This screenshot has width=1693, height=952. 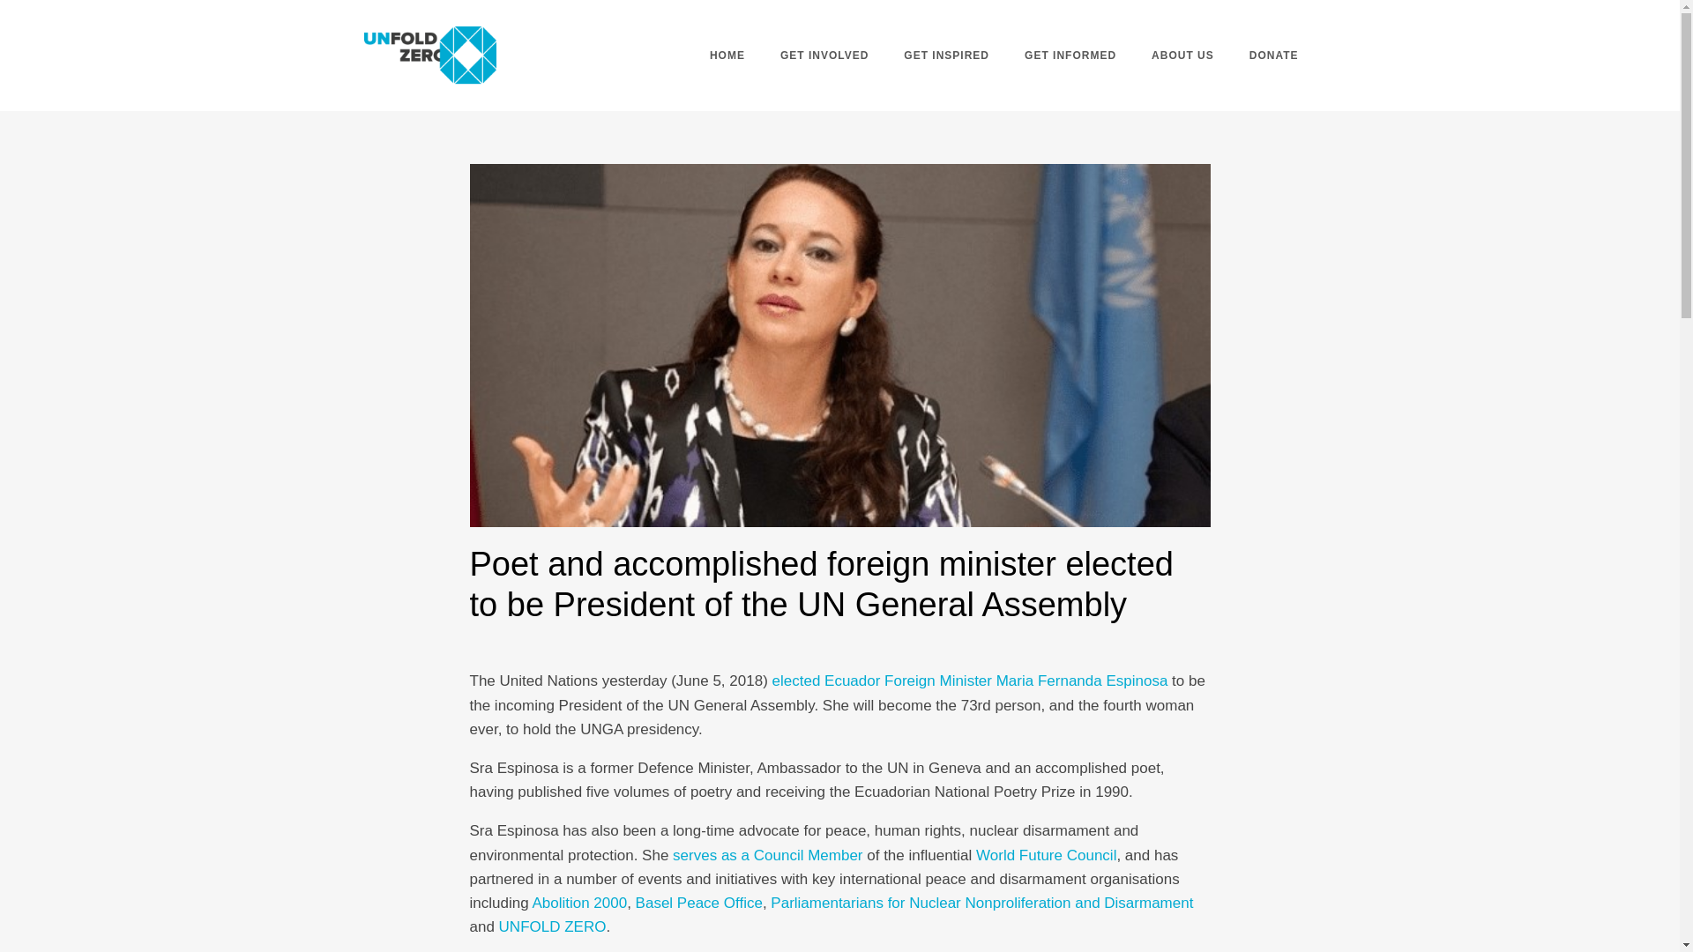 What do you see at coordinates (1183, 55) in the screenshot?
I see `ABOUT US` at bounding box center [1183, 55].